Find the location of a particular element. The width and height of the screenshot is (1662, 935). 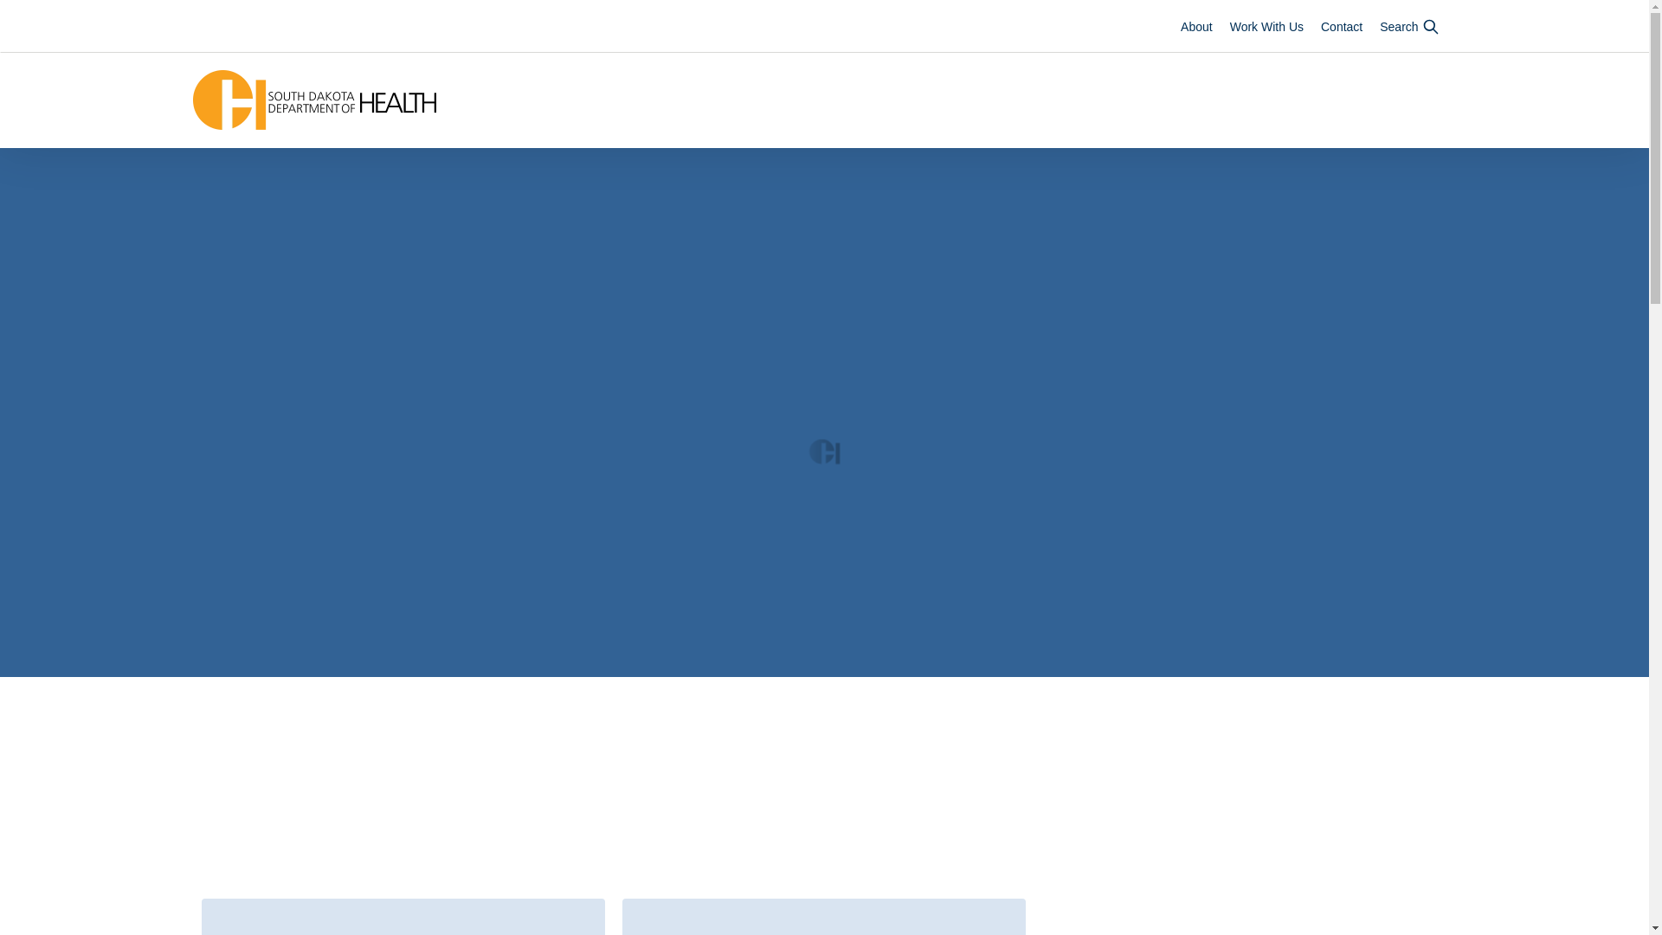

Search is located at coordinates (1409, 26).